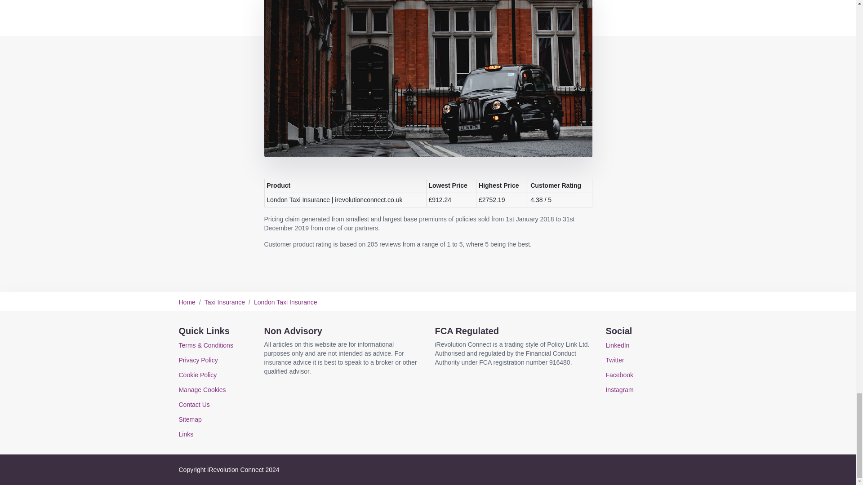 The width and height of the screenshot is (863, 485). Describe the element at coordinates (285, 302) in the screenshot. I see `London Taxi Insurance` at that location.